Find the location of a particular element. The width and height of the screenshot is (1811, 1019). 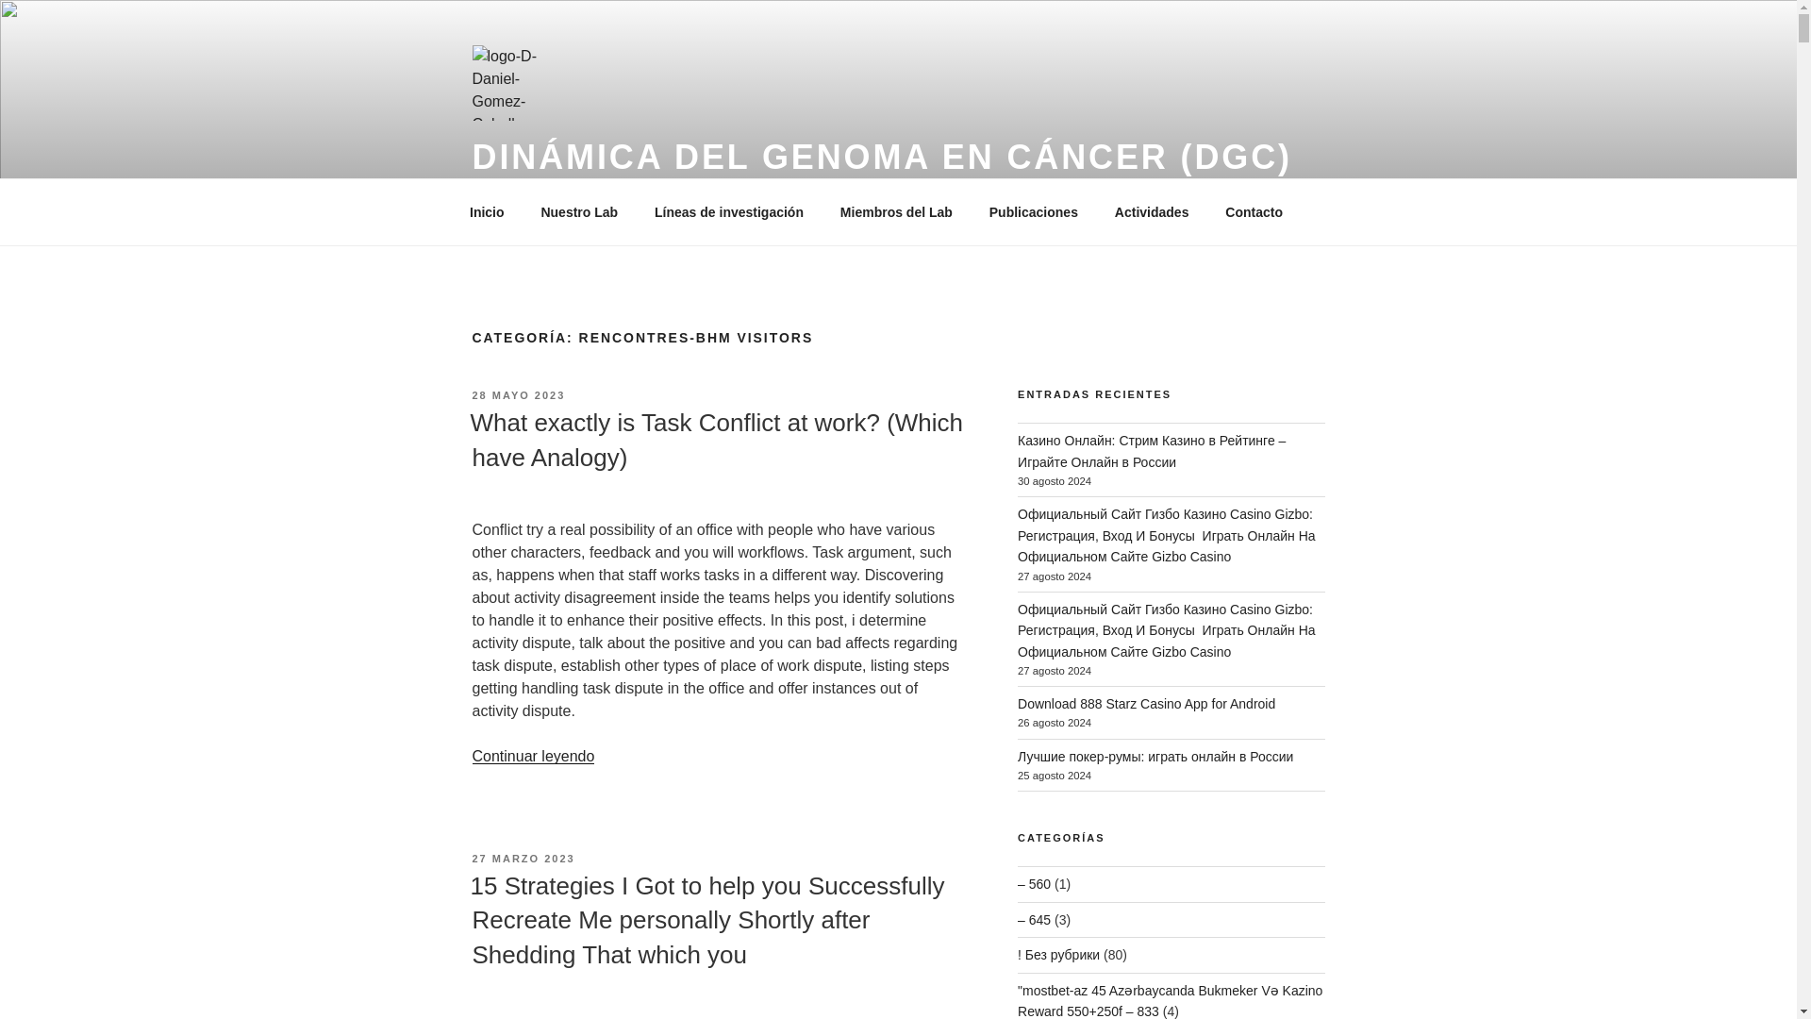

Inicio is located at coordinates (487, 211).